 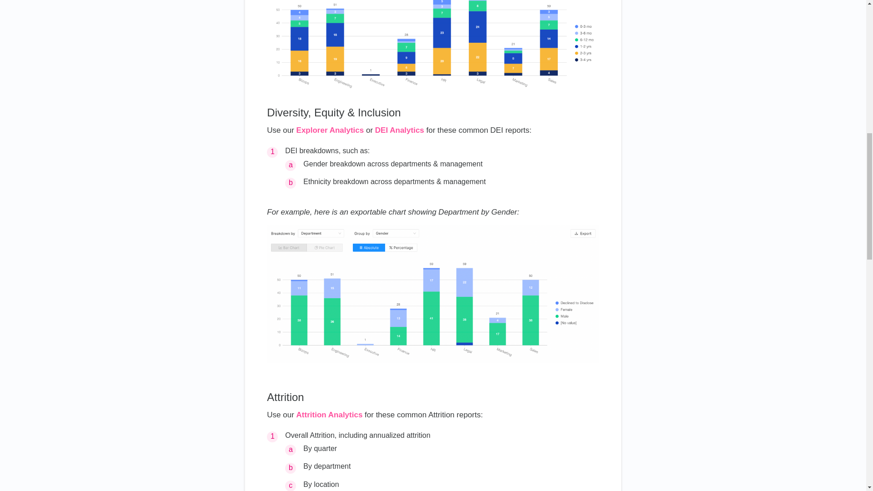 What do you see at coordinates (400, 130) in the screenshot?
I see `DEI Analytics` at bounding box center [400, 130].